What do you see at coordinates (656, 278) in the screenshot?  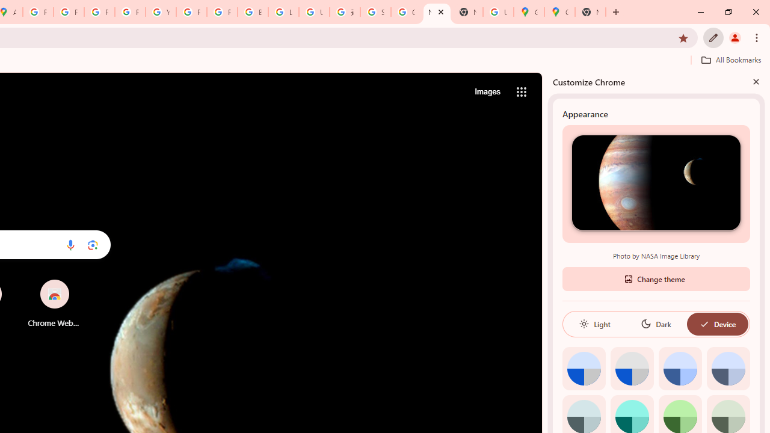 I see `Change theme` at bounding box center [656, 278].